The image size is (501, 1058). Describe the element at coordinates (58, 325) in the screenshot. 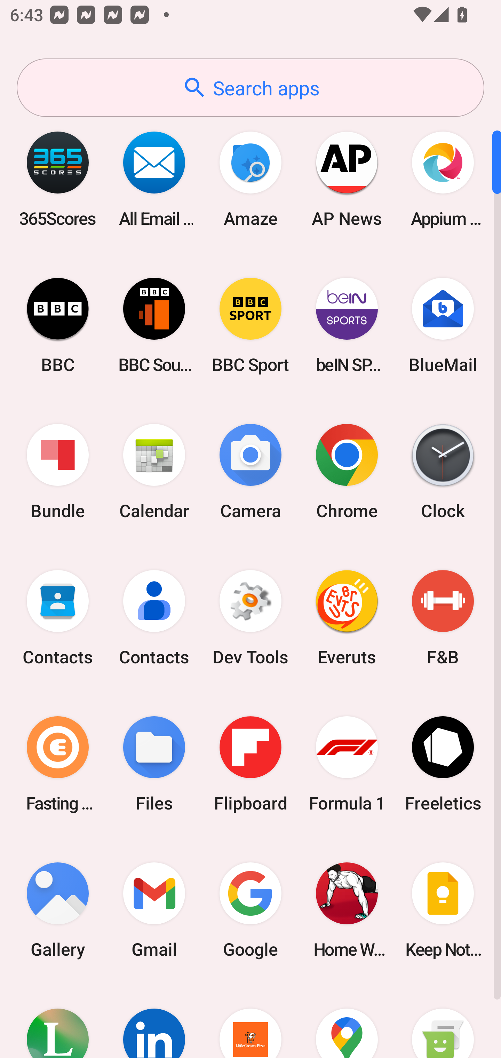

I see `BBC` at that location.